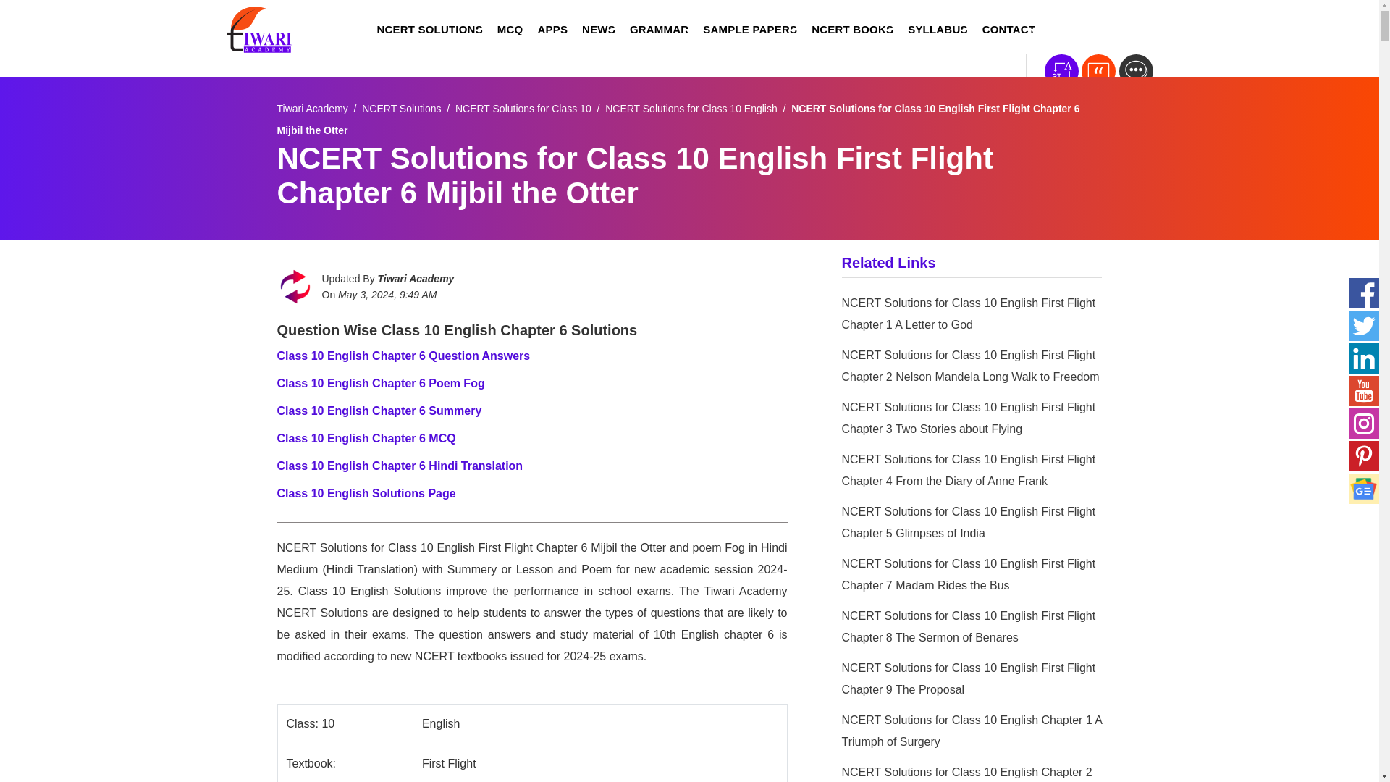  I want to click on NCERT Solutions, so click(401, 108).